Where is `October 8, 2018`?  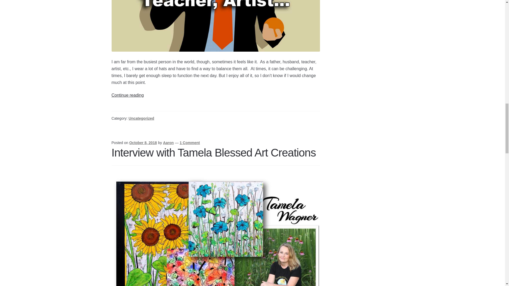
October 8, 2018 is located at coordinates (143, 142).